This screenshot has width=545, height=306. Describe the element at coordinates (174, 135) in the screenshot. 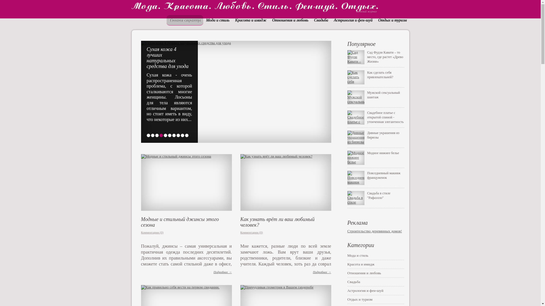

I see `7` at that location.